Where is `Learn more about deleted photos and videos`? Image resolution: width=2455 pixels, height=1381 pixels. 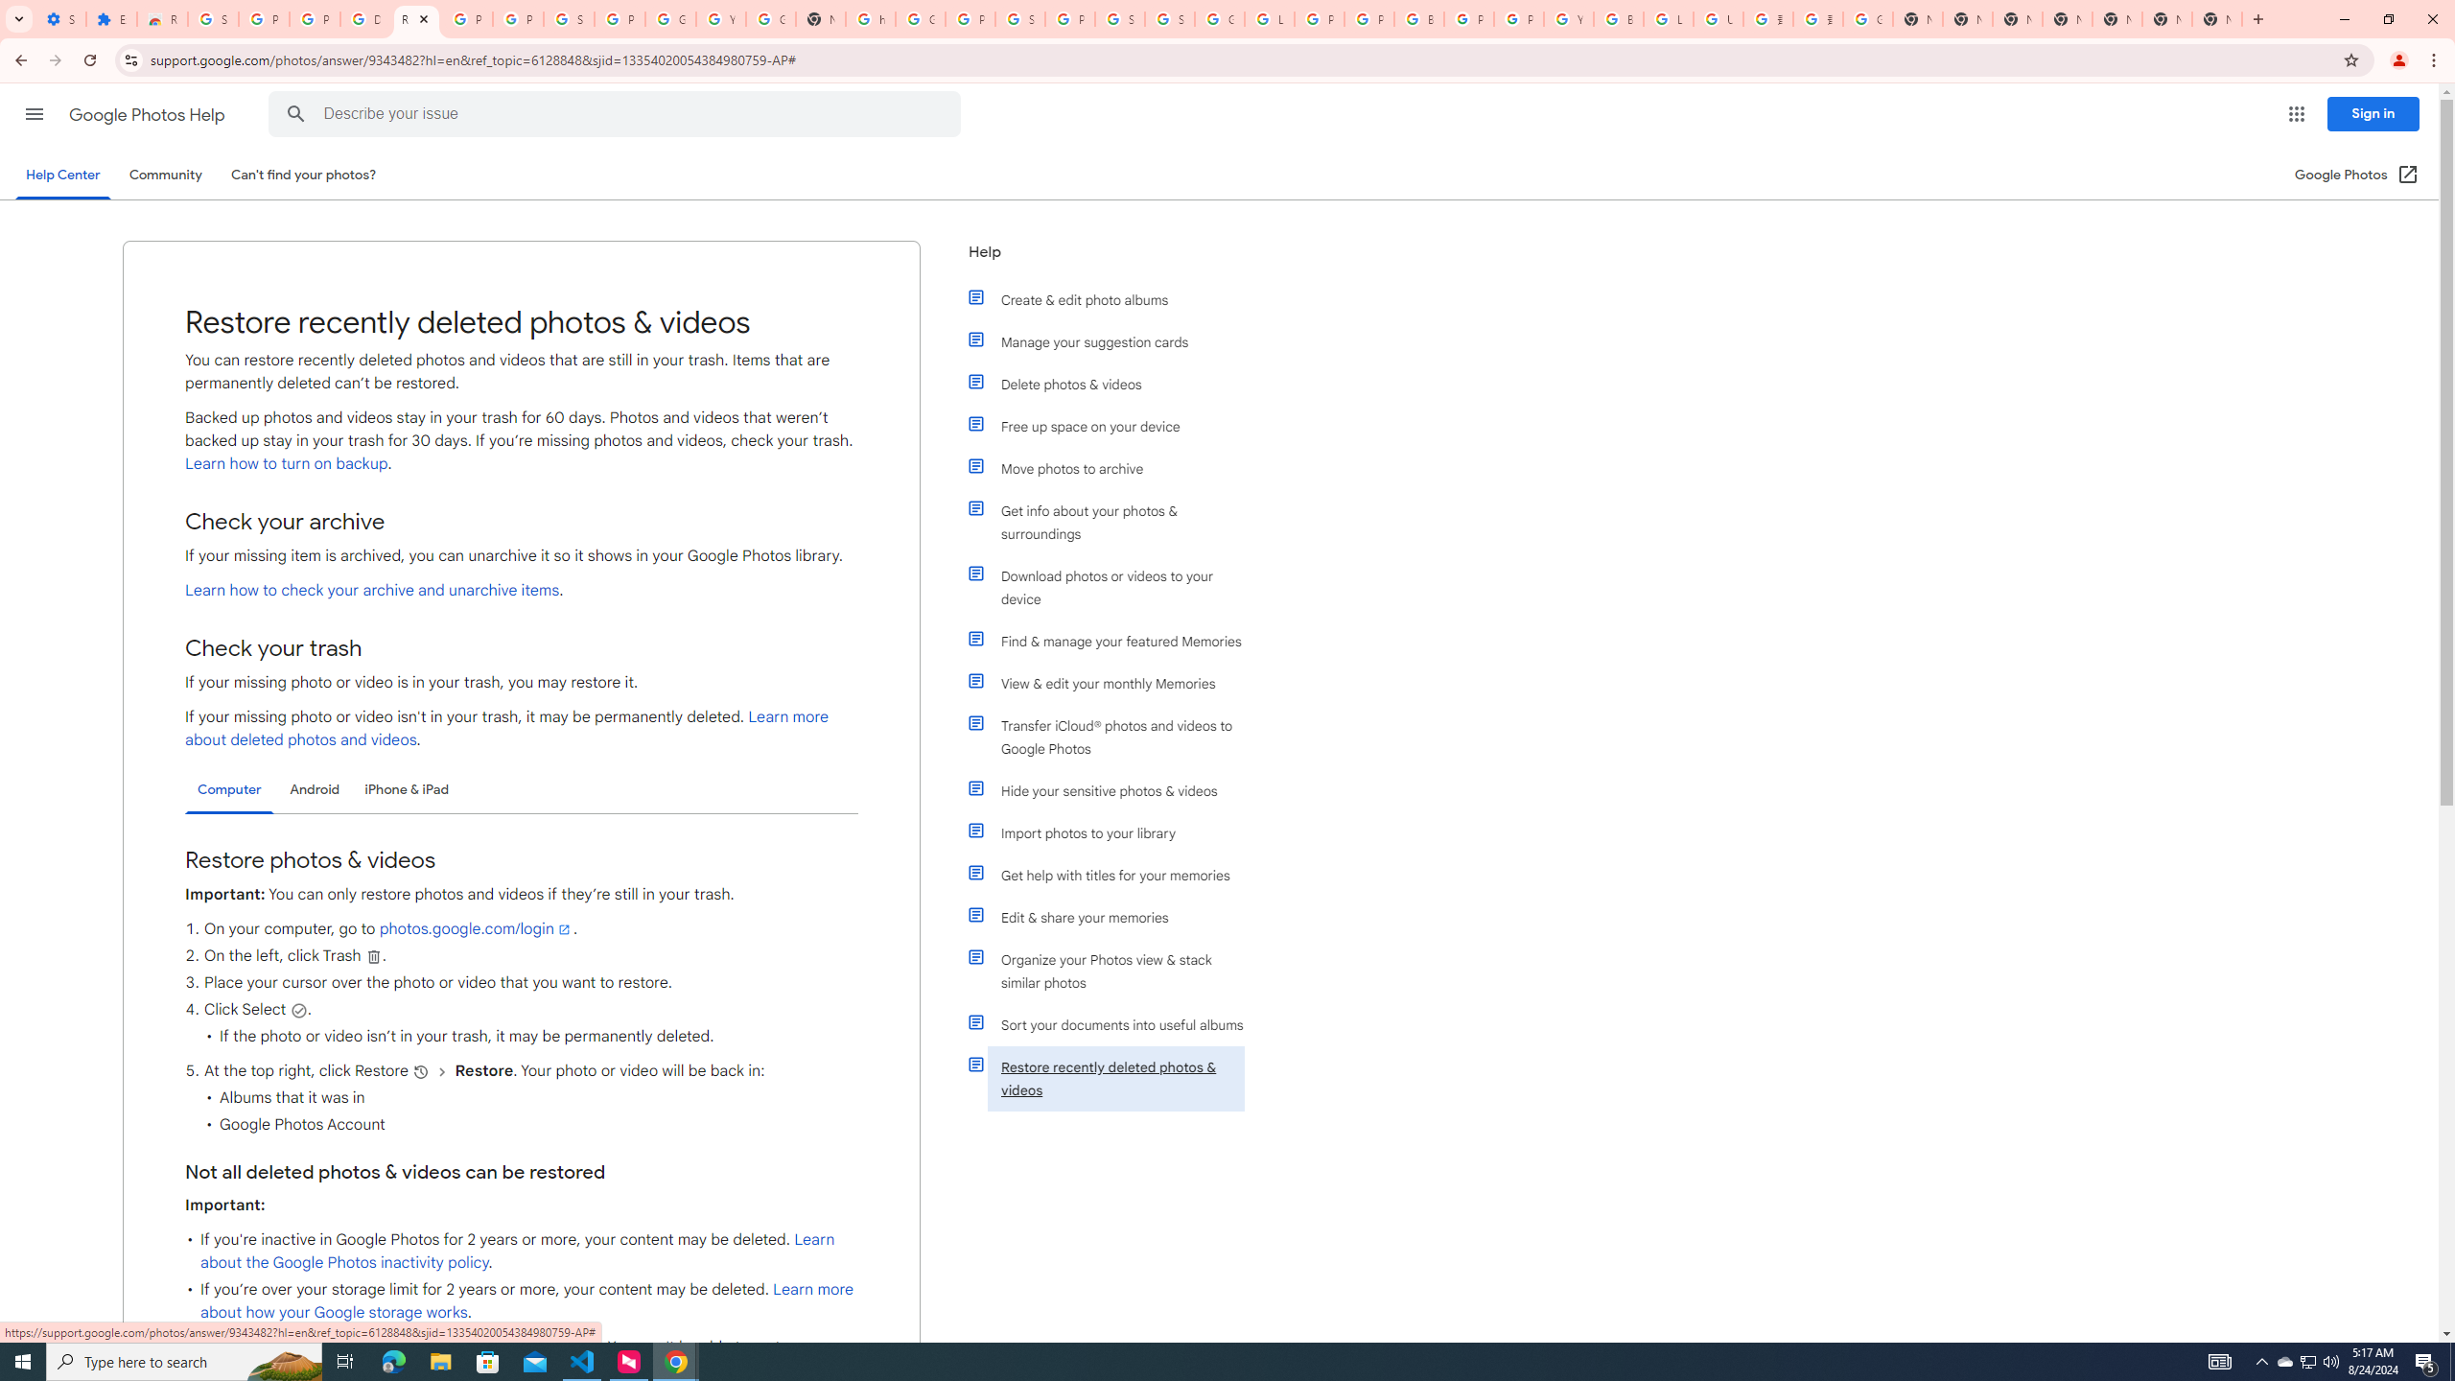 Learn more about deleted photos and videos is located at coordinates (506, 728).